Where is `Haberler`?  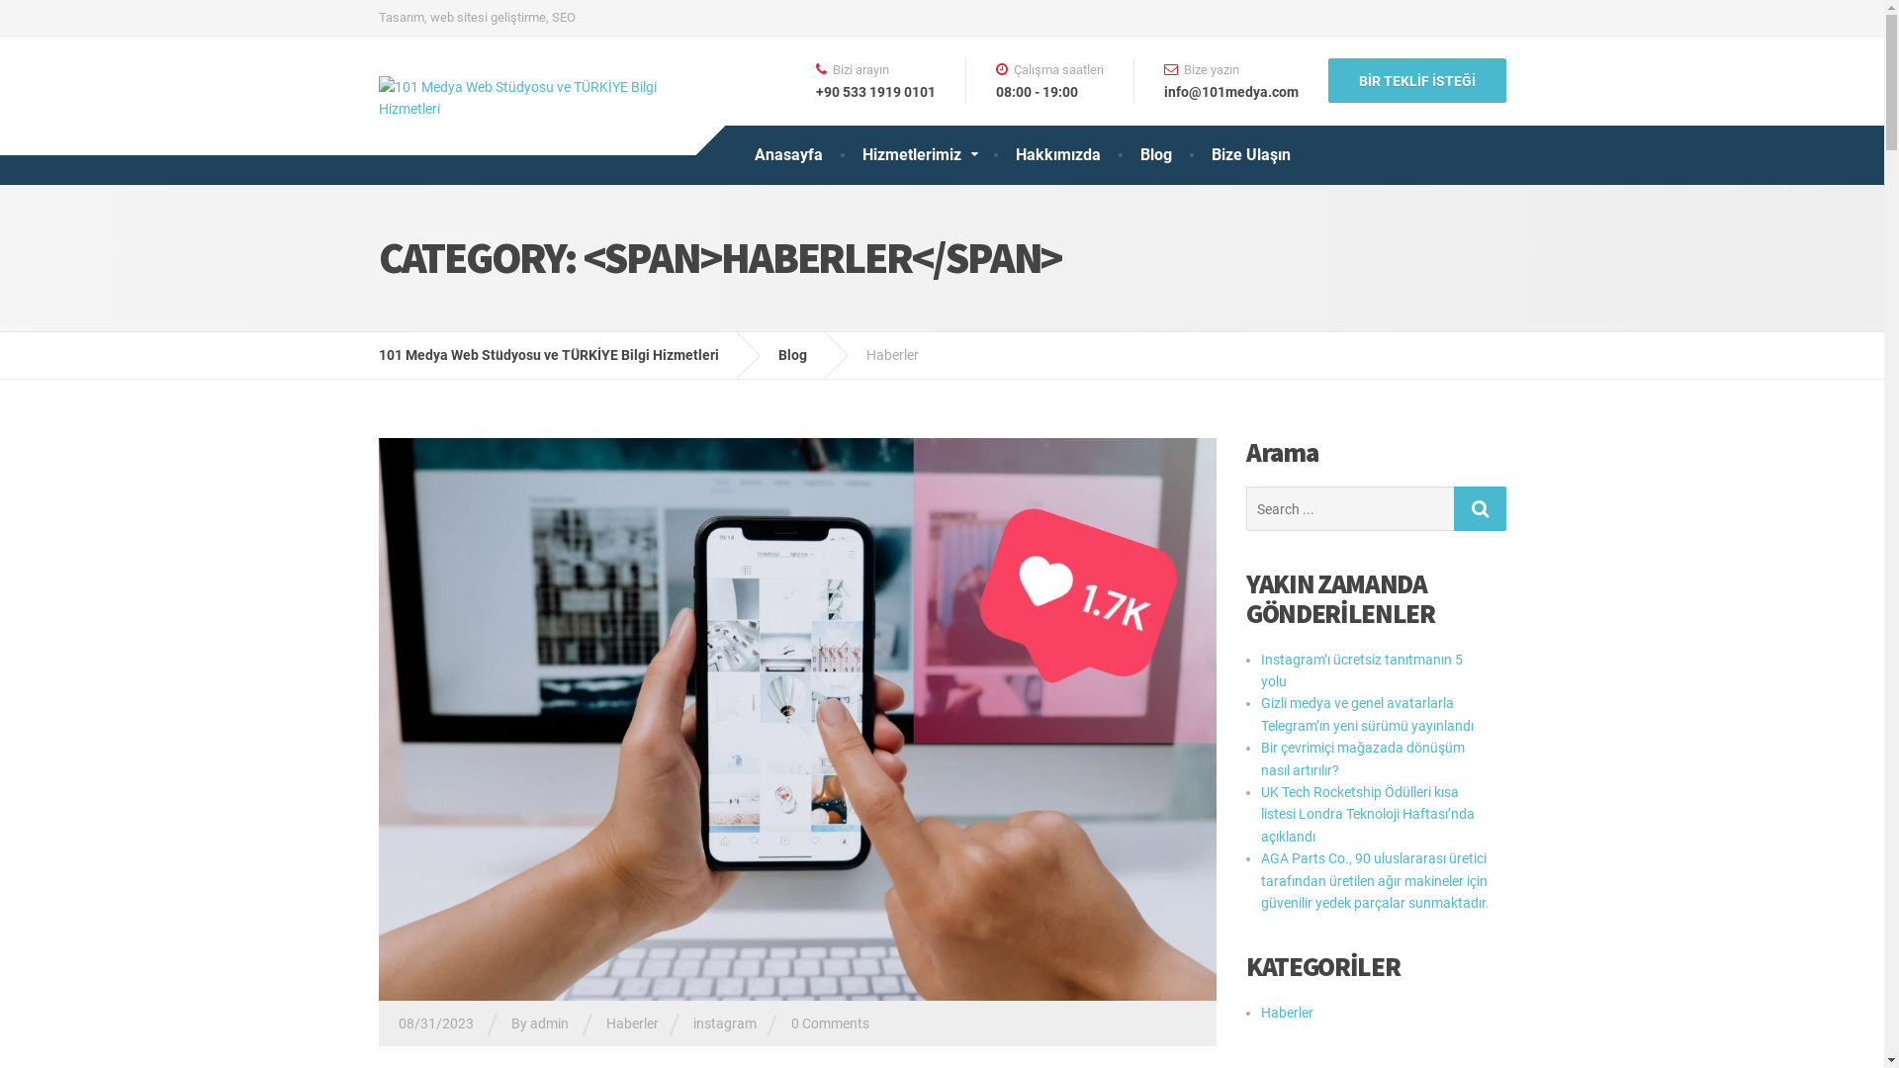
Haberler is located at coordinates (631, 1023).